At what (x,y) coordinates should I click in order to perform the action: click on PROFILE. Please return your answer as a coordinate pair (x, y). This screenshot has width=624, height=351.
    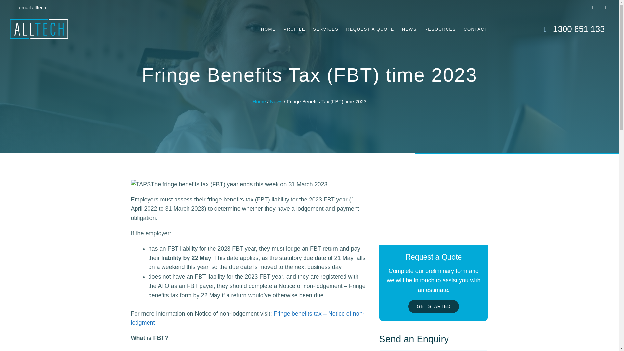
    Looking at the image, I should click on (294, 29).